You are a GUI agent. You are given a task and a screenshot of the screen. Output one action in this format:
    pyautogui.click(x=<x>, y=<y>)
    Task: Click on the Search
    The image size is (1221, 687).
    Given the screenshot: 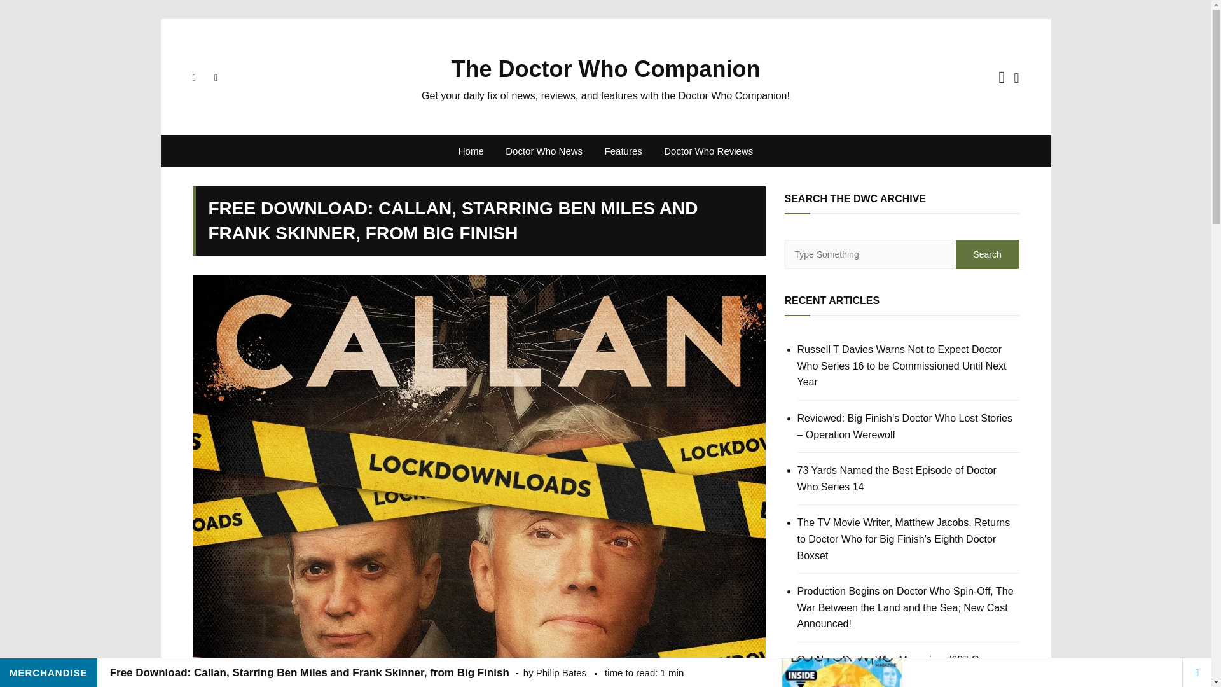 What is the action you would take?
    pyautogui.click(x=986, y=254)
    